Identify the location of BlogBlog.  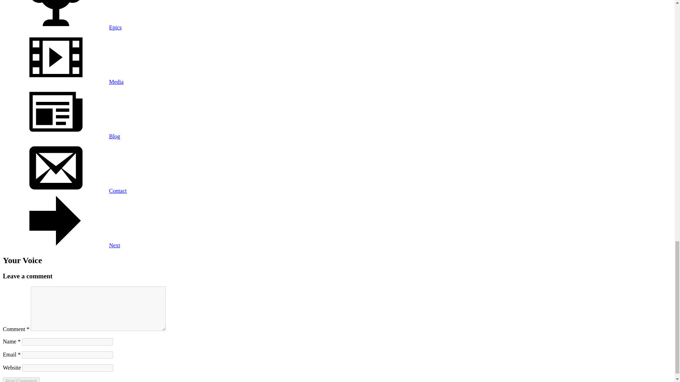
(61, 136).